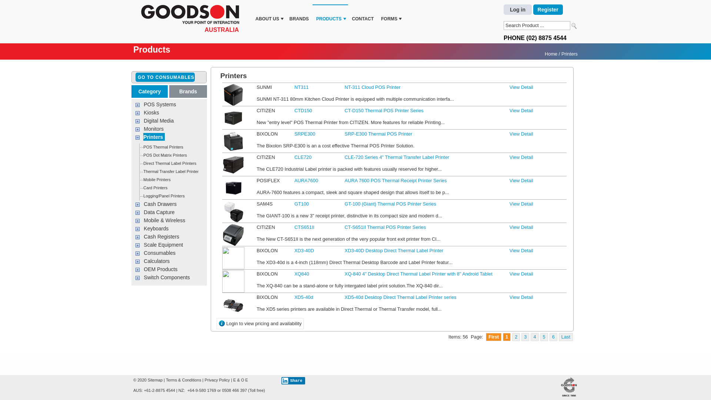 This screenshot has width=711, height=400. What do you see at coordinates (378, 134) in the screenshot?
I see `SRP-E300 Thermal POS Printer` at bounding box center [378, 134].